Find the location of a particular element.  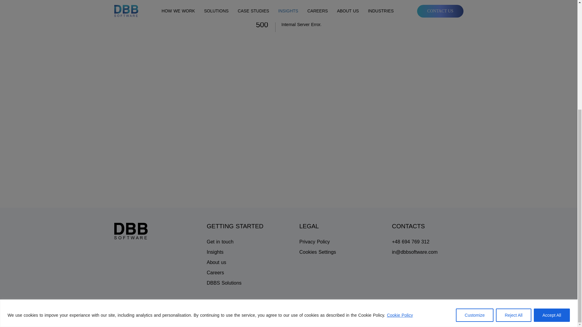

Accept All is located at coordinates (552, 153).